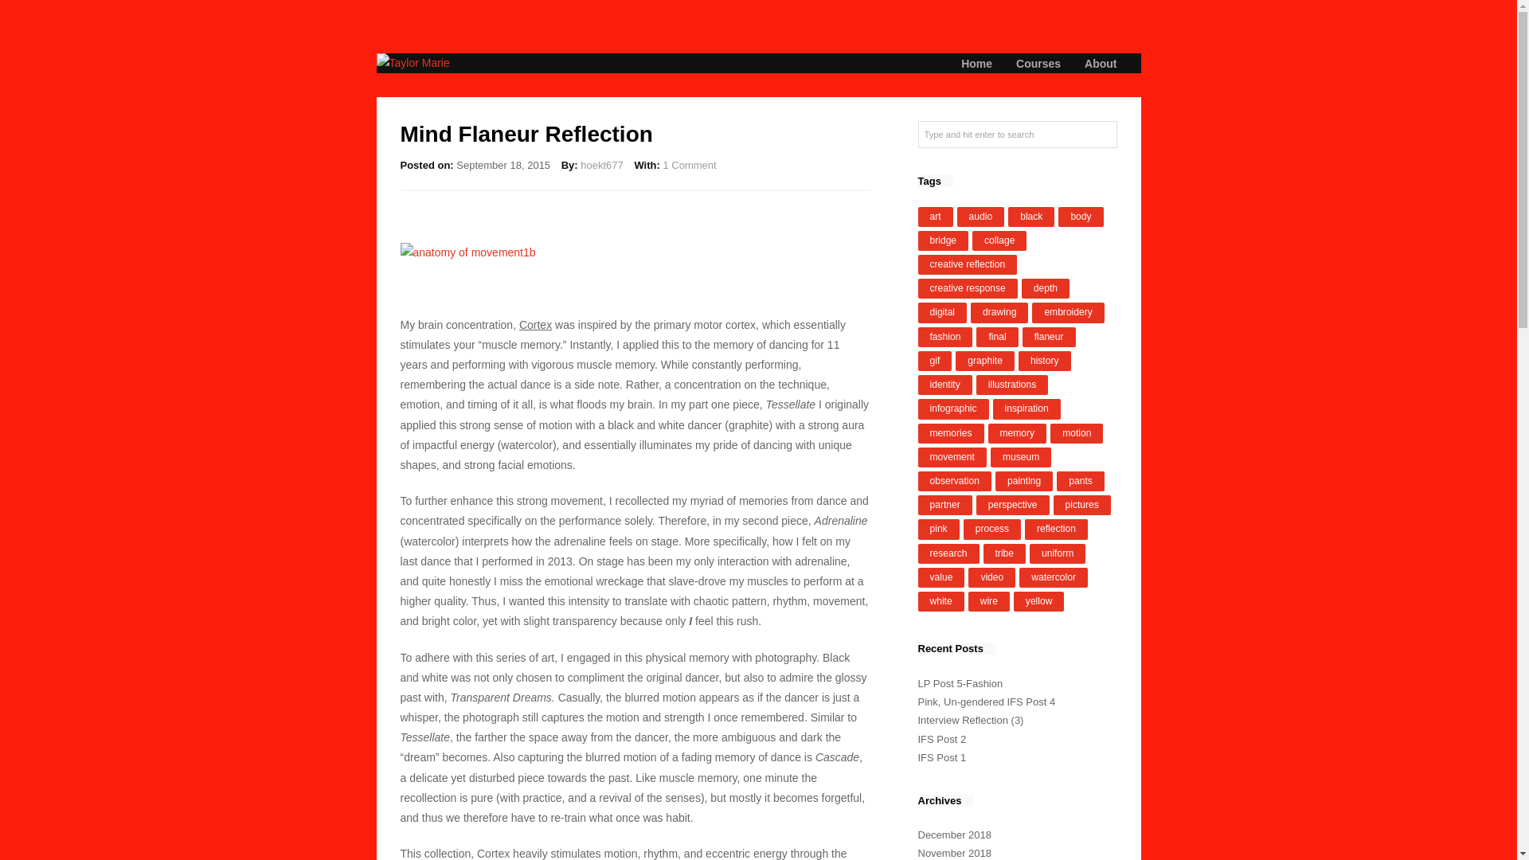  What do you see at coordinates (1016, 134) in the screenshot?
I see `Type and hit enter to search` at bounding box center [1016, 134].